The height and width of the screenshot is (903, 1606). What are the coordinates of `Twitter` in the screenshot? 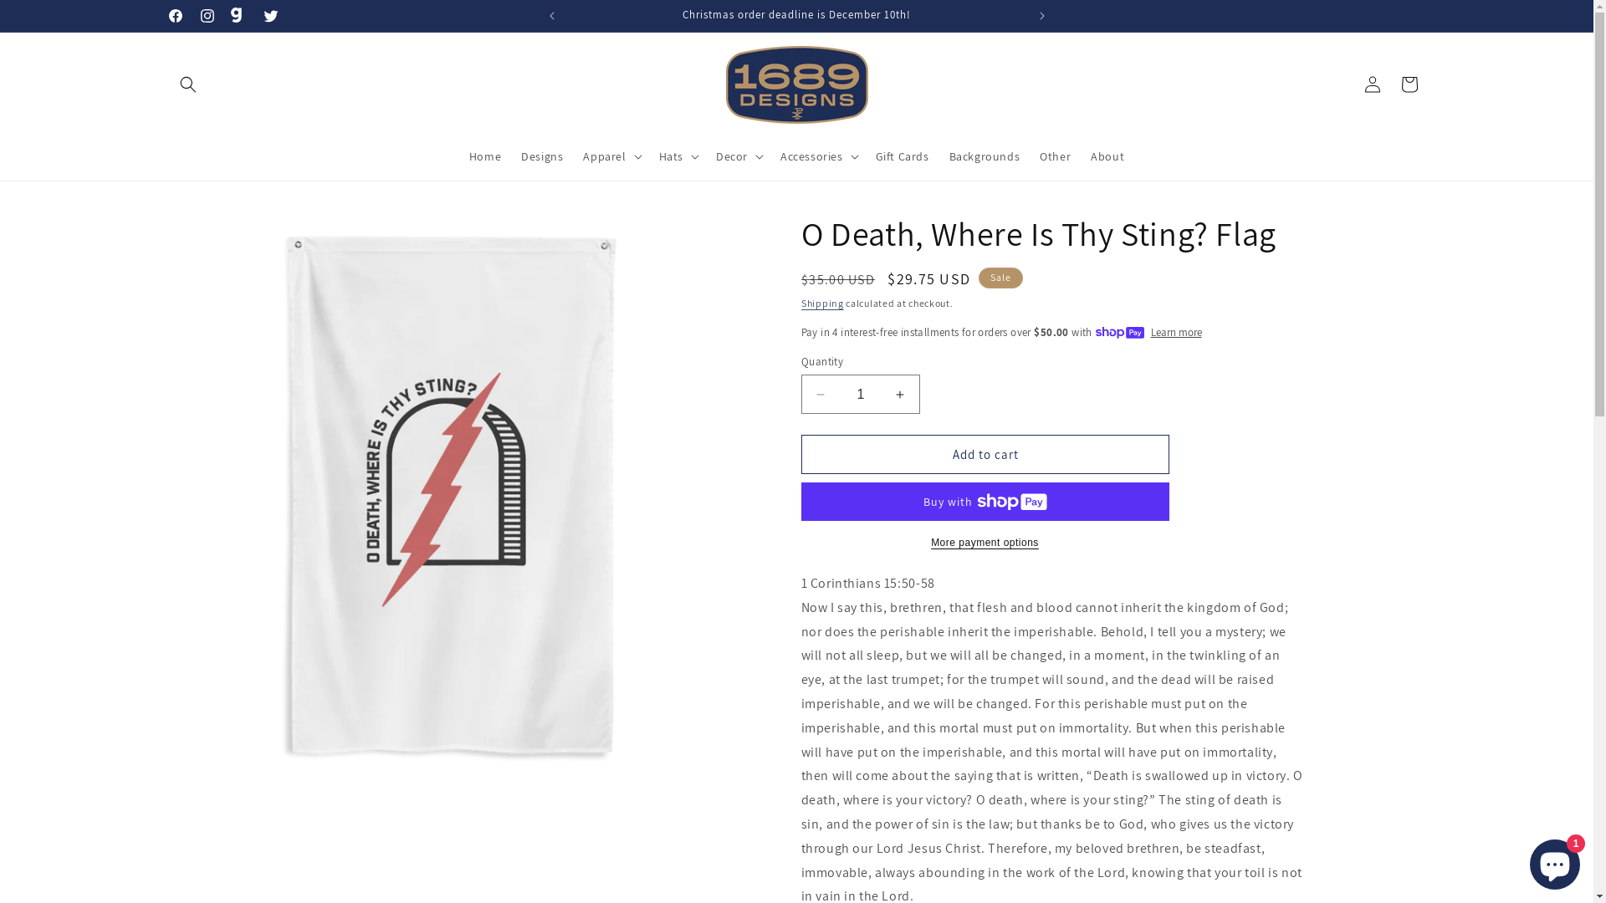 It's located at (270, 16).